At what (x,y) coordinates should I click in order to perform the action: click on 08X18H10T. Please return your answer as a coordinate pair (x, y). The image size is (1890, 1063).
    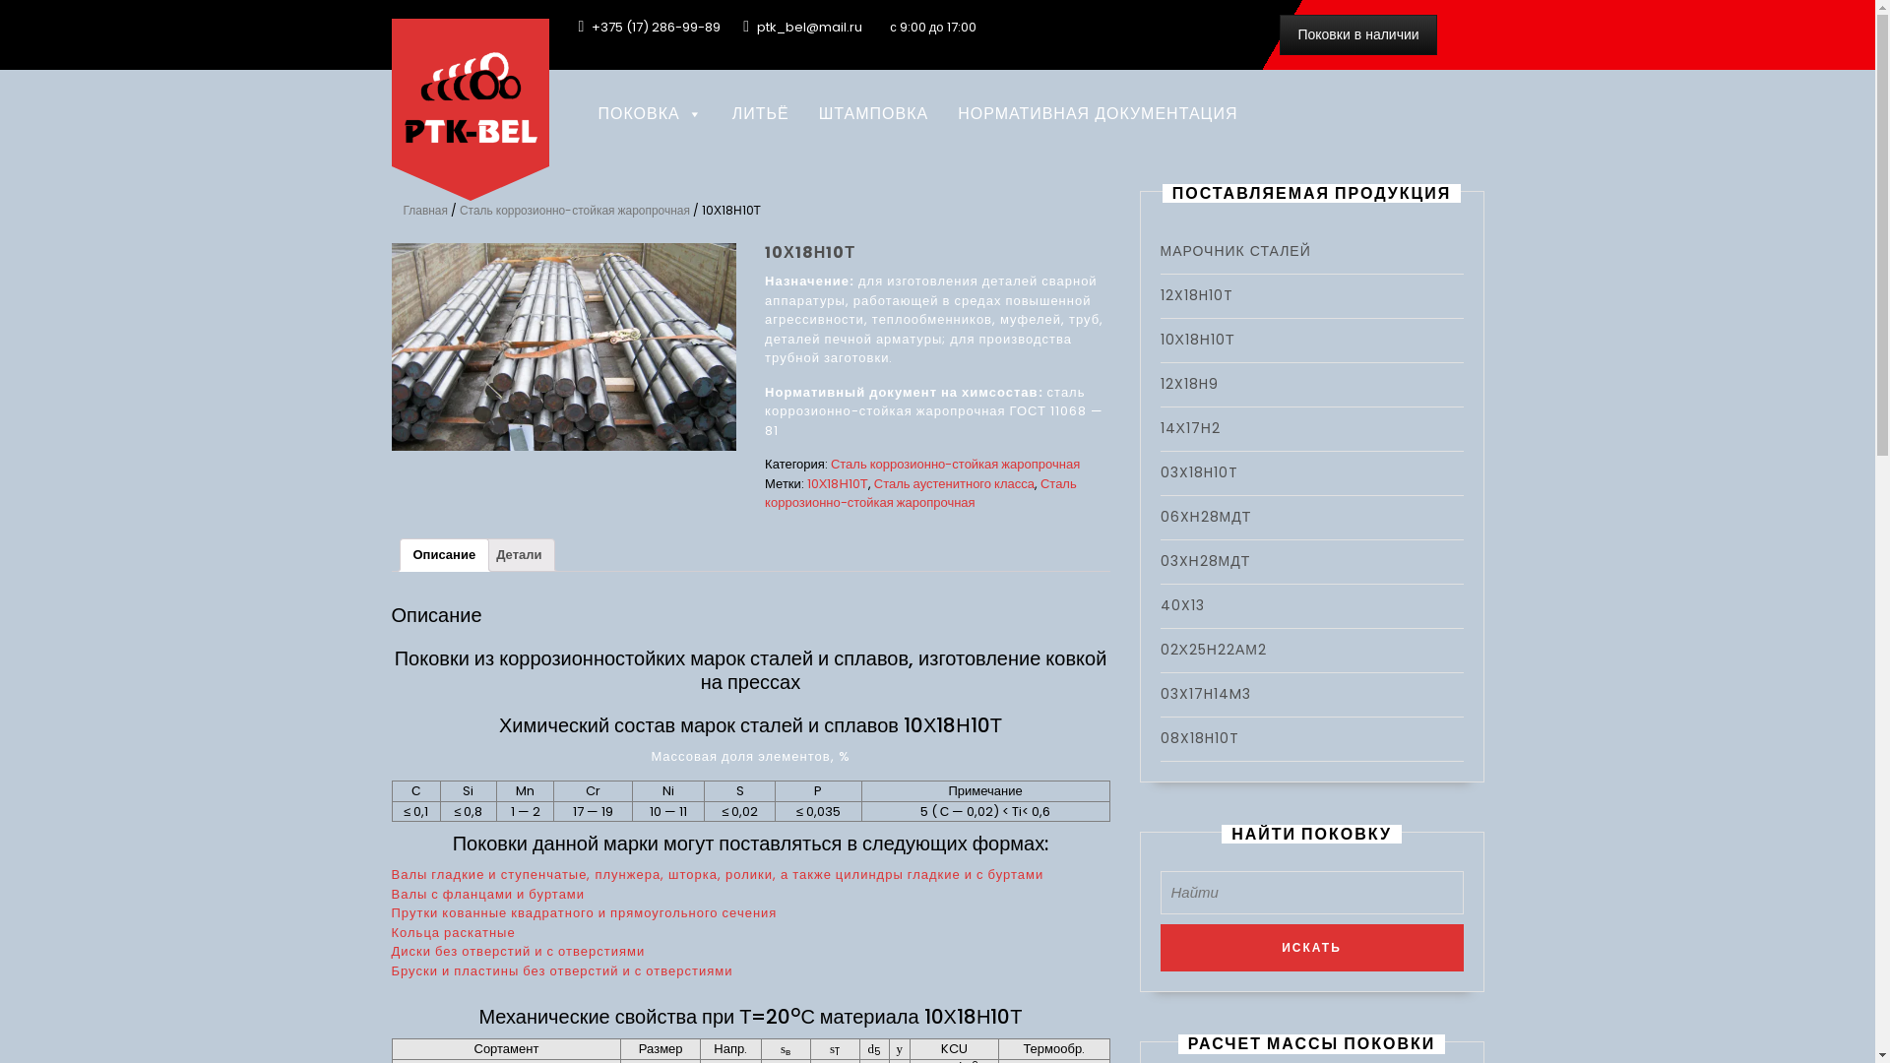
    Looking at the image, I should click on (1199, 738).